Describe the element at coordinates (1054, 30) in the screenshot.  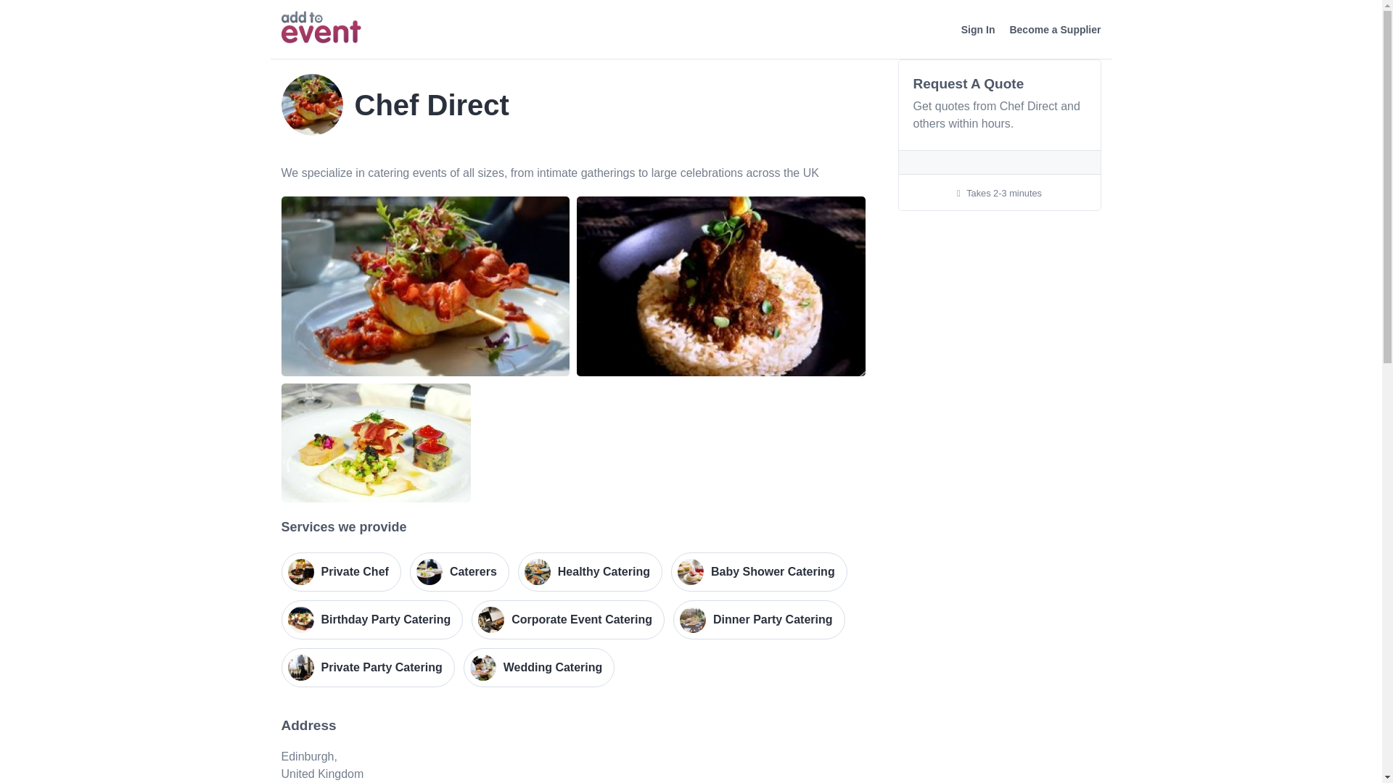
I see `Become a Supplier` at that location.